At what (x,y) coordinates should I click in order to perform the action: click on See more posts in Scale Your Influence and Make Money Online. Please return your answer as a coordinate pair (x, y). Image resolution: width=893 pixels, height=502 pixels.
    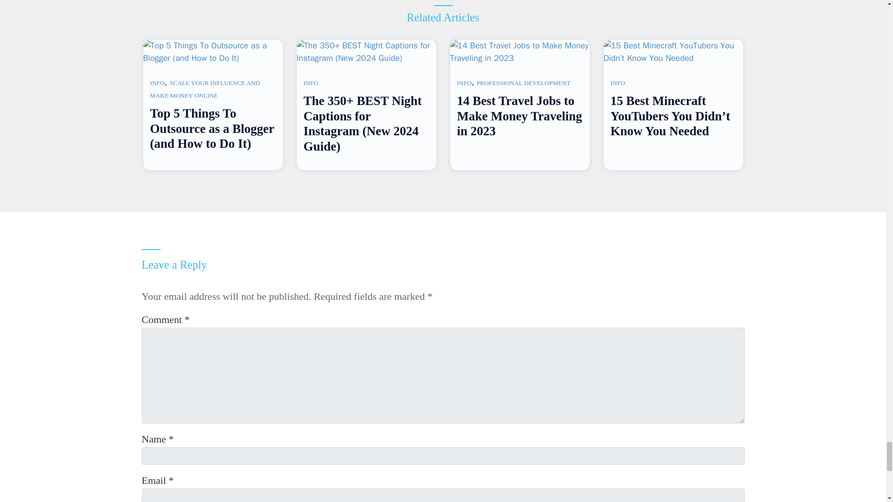
    Looking at the image, I should click on (205, 89).